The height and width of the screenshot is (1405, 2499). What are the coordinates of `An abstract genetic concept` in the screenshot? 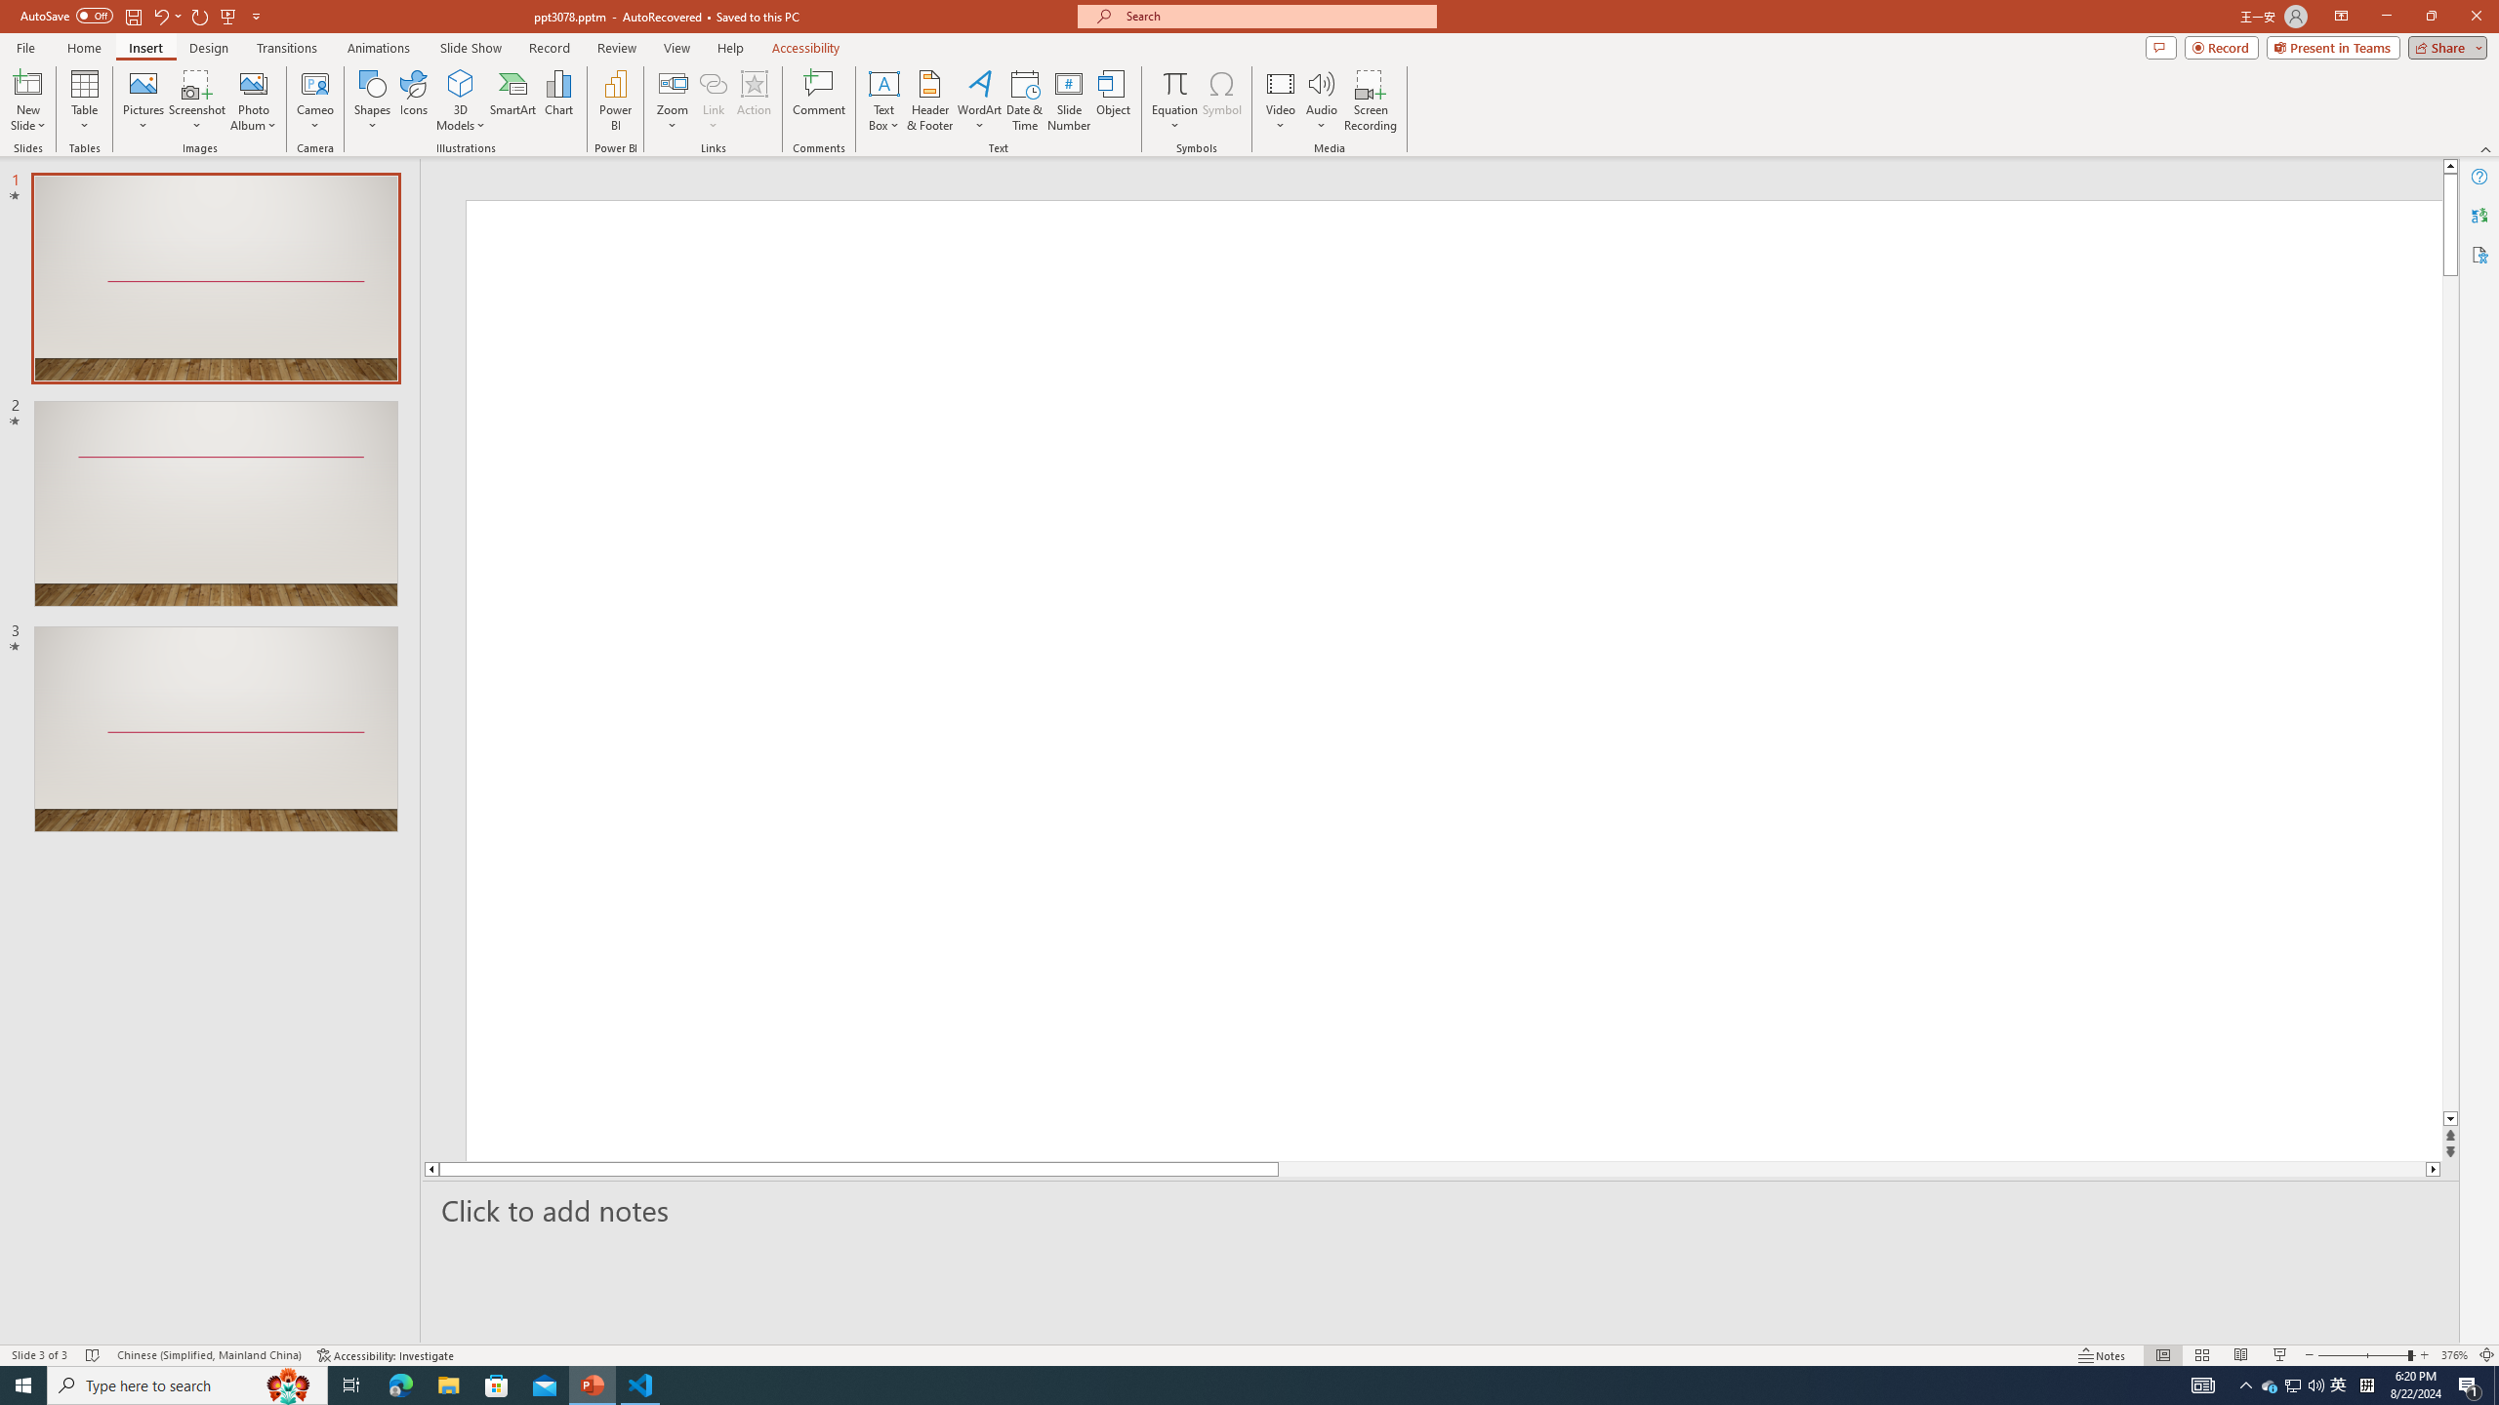 It's located at (1431, 678).